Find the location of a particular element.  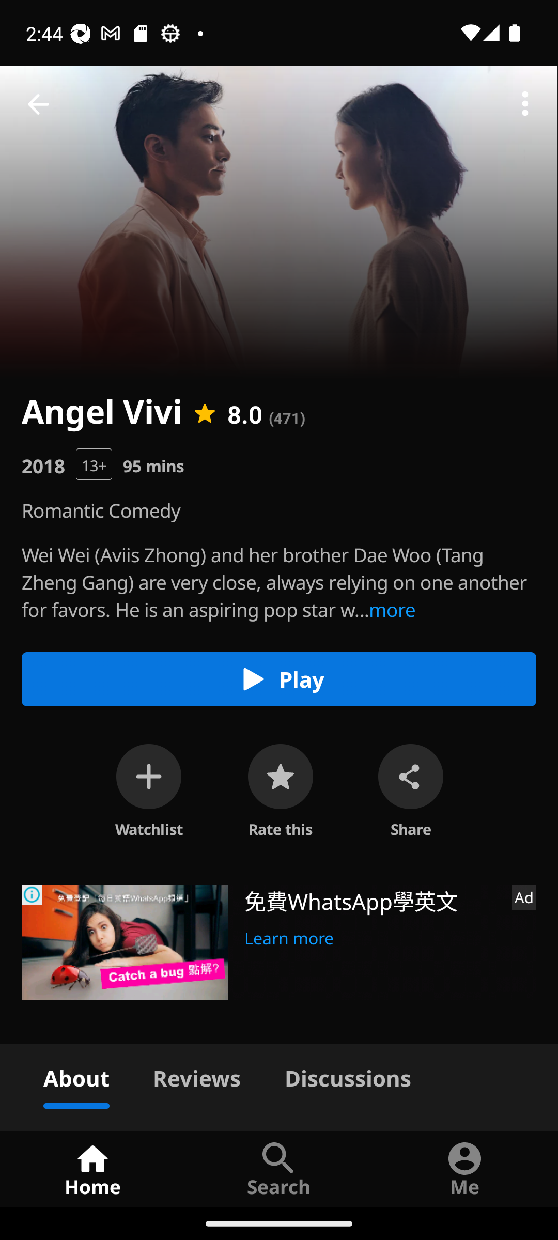

More is located at coordinates (525, 104).